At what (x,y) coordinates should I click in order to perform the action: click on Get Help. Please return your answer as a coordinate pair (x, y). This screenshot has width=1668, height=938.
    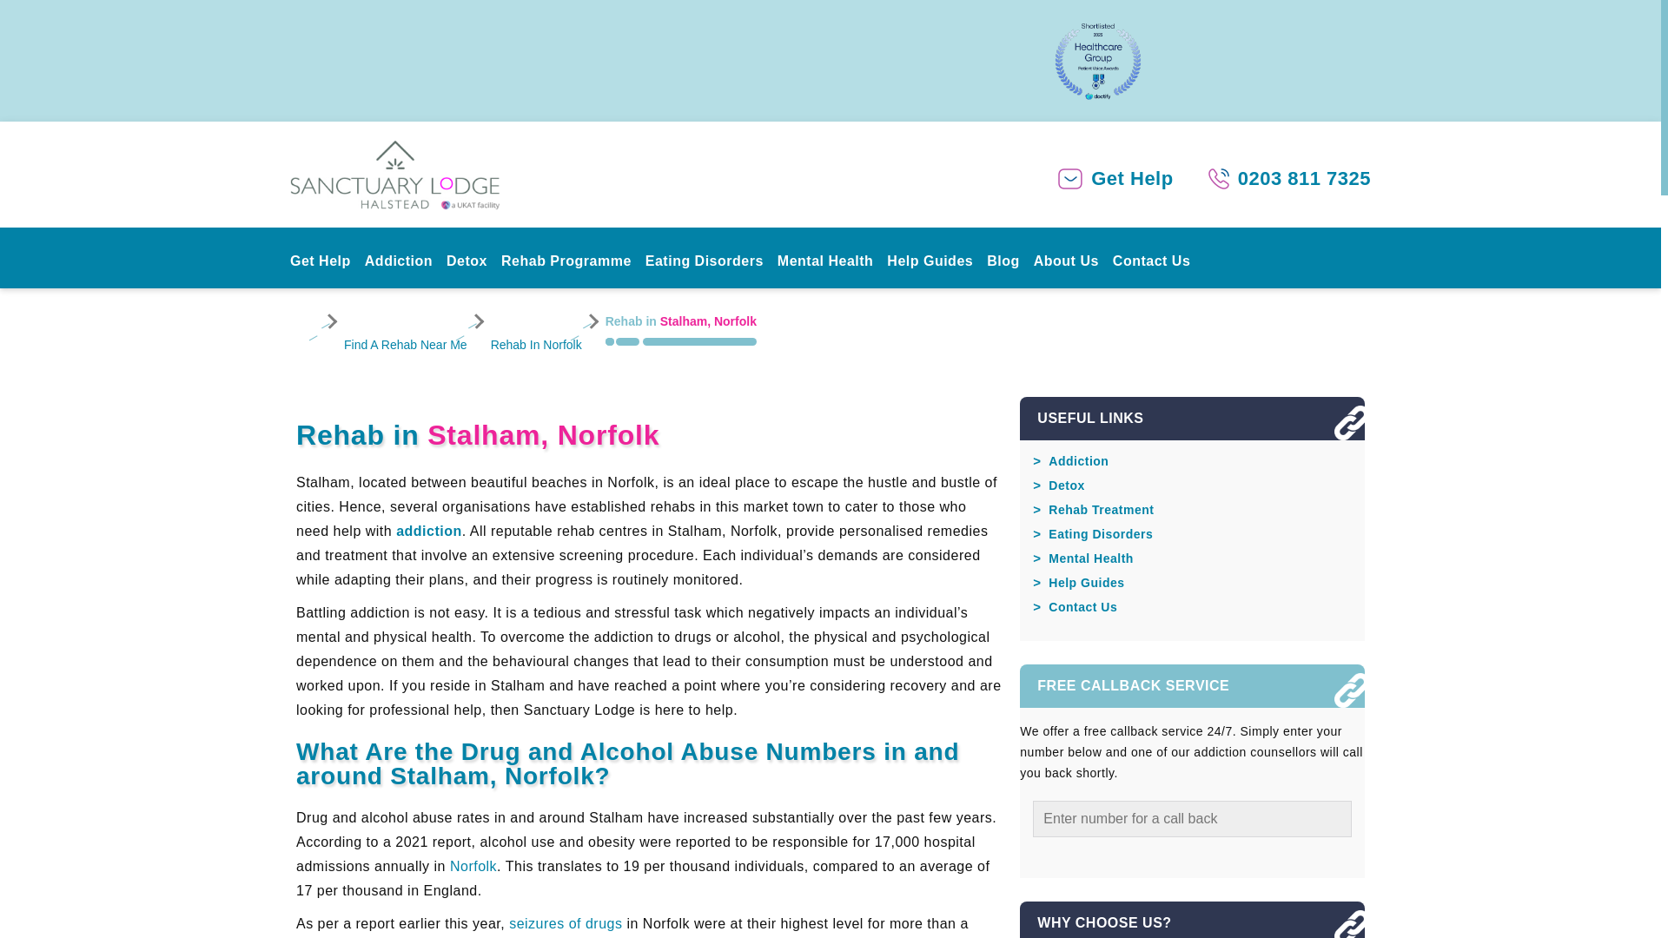
    Looking at the image, I should click on (324, 262).